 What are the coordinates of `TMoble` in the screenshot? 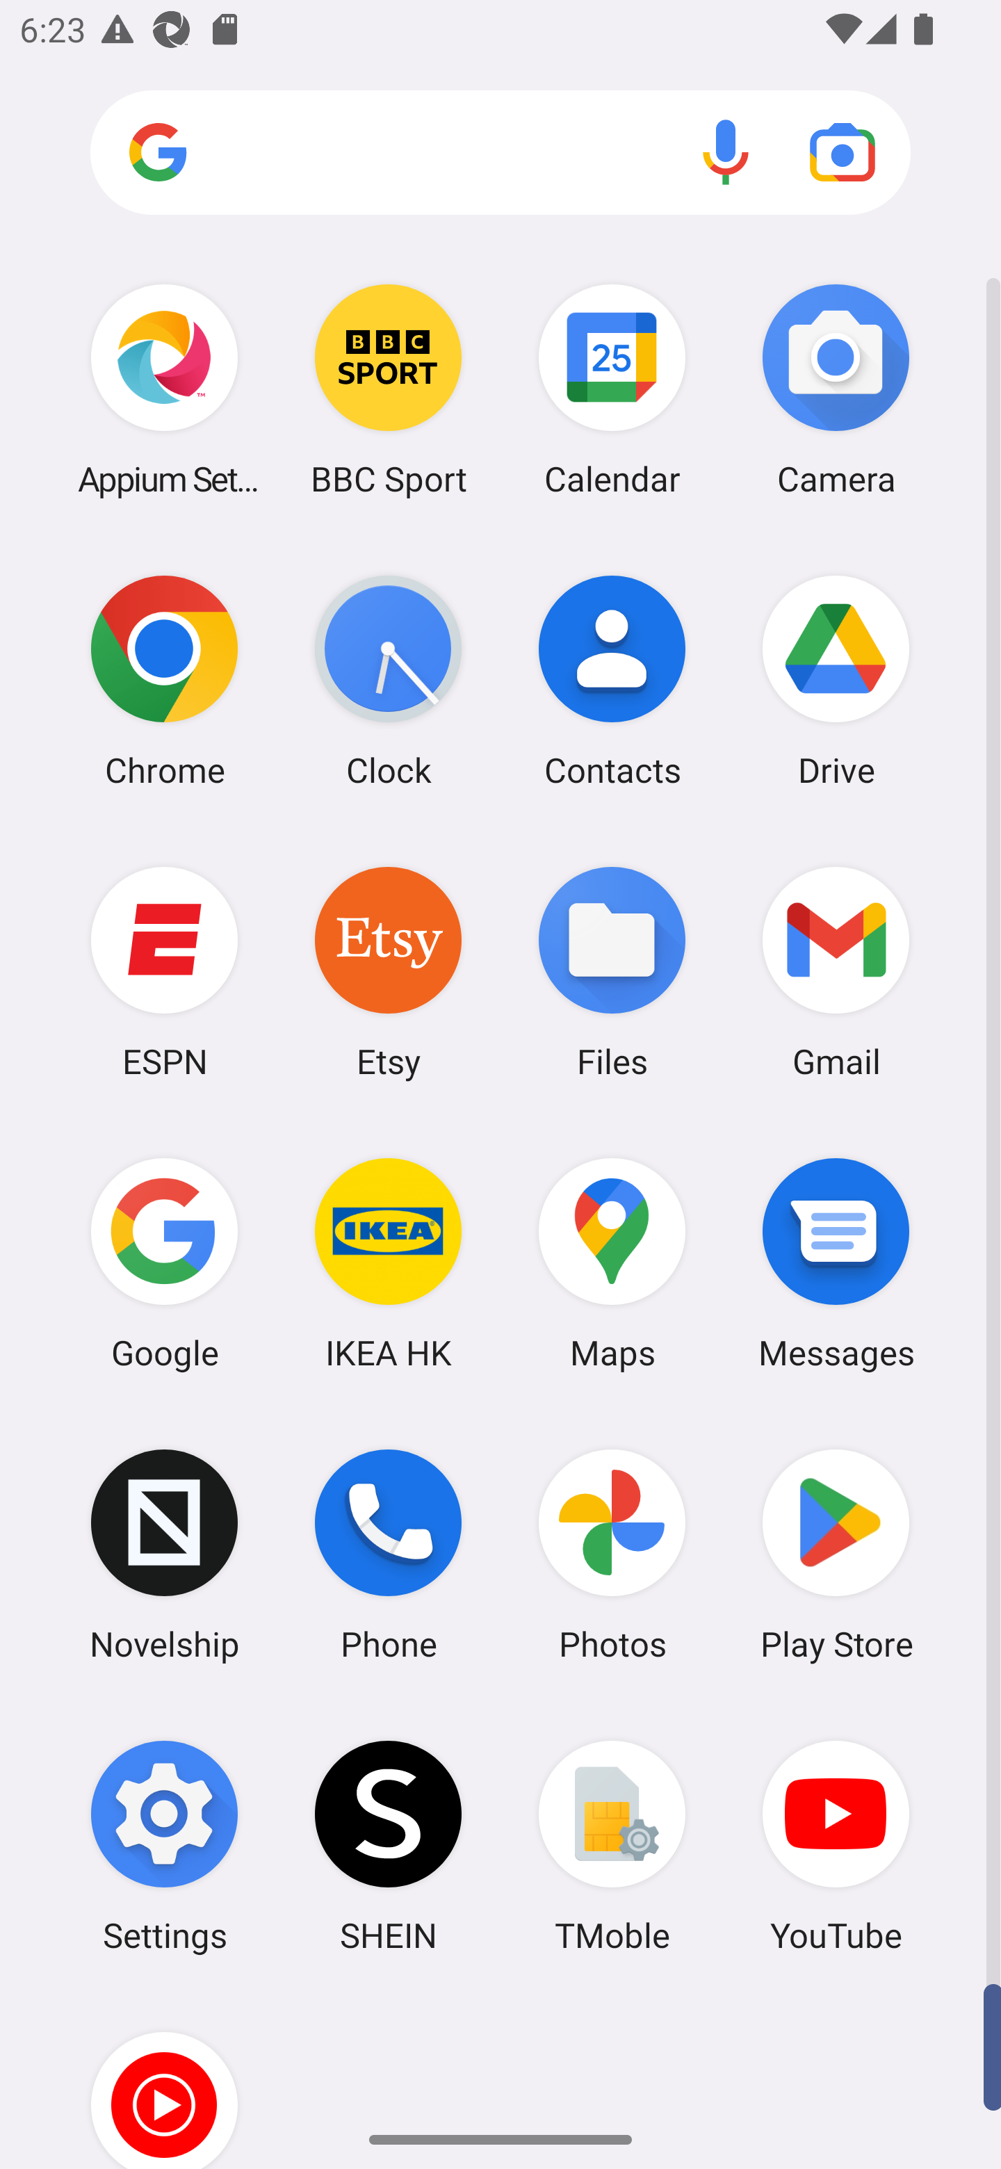 It's located at (612, 1846).